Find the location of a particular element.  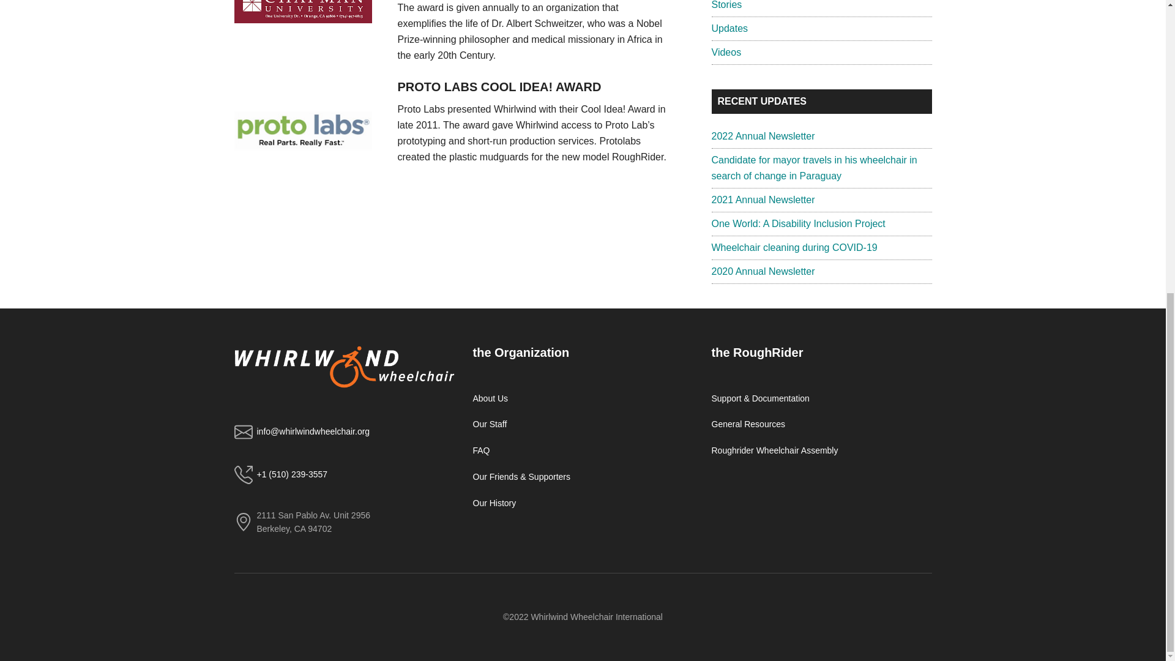

Updates is located at coordinates (729, 28).